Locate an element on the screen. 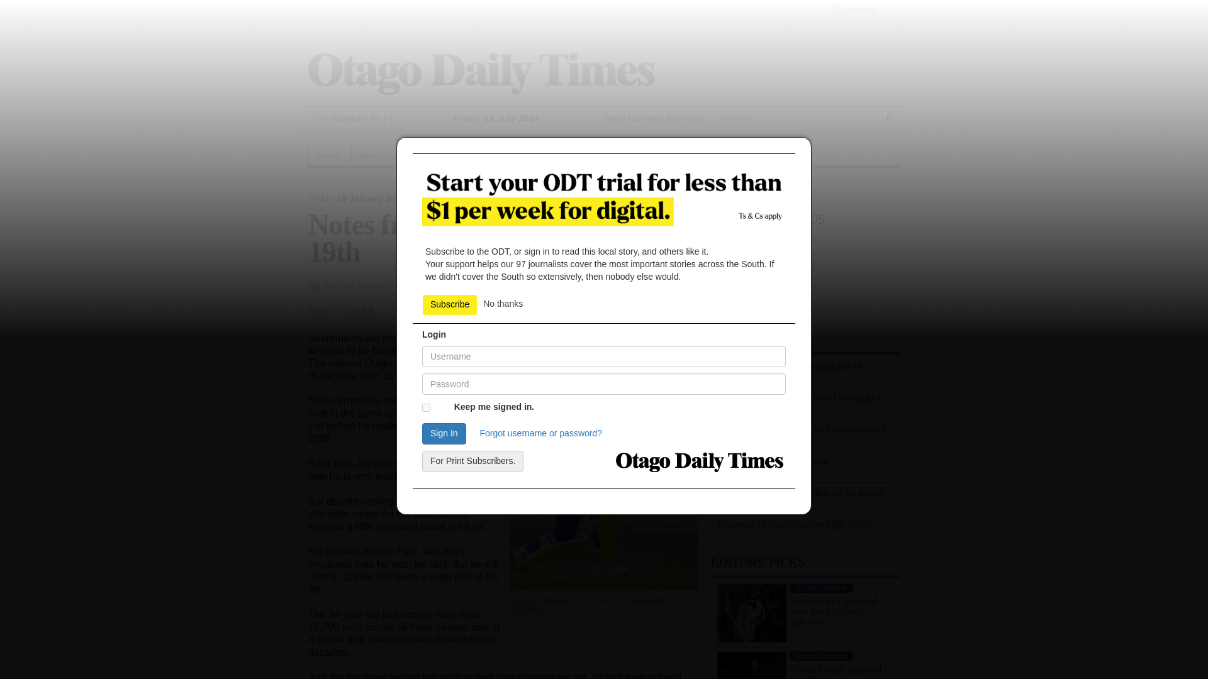 Image resolution: width=1208 pixels, height=679 pixels. Enter the terms you wish to search for. is located at coordinates (794, 118).